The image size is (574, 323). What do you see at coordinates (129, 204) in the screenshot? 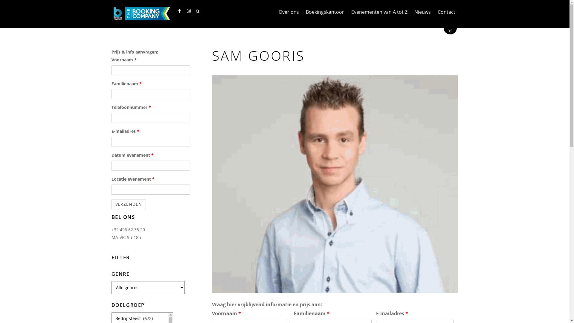
I see `Verzenden` at bounding box center [129, 204].